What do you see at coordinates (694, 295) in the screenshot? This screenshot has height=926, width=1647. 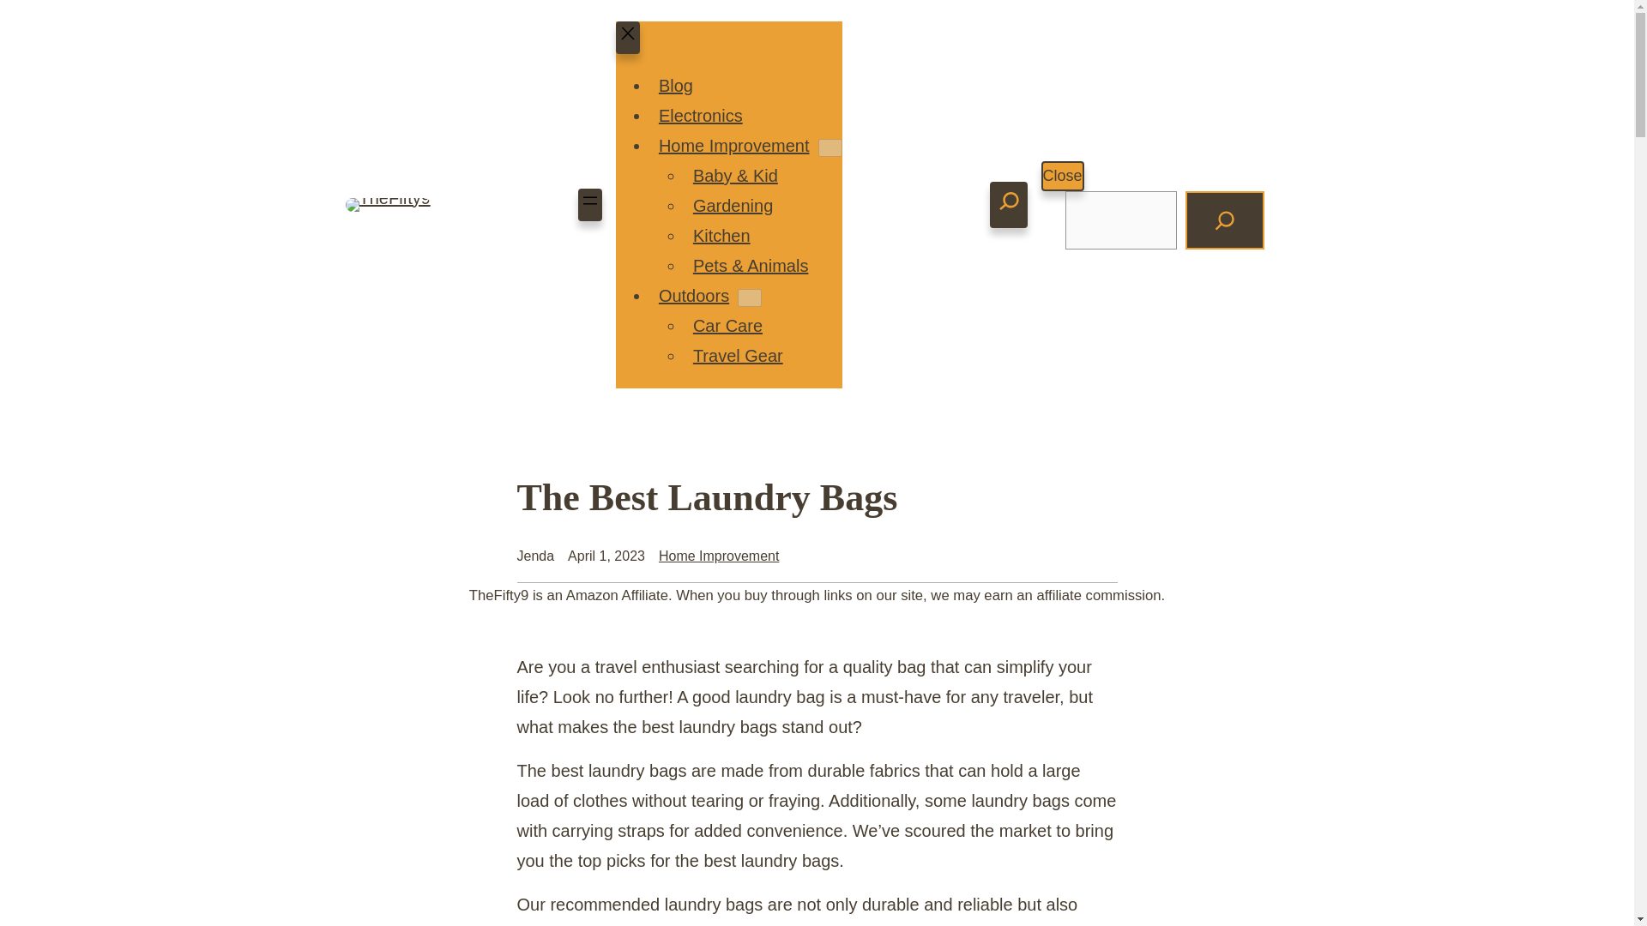 I see `Outdoors` at bounding box center [694, 295].